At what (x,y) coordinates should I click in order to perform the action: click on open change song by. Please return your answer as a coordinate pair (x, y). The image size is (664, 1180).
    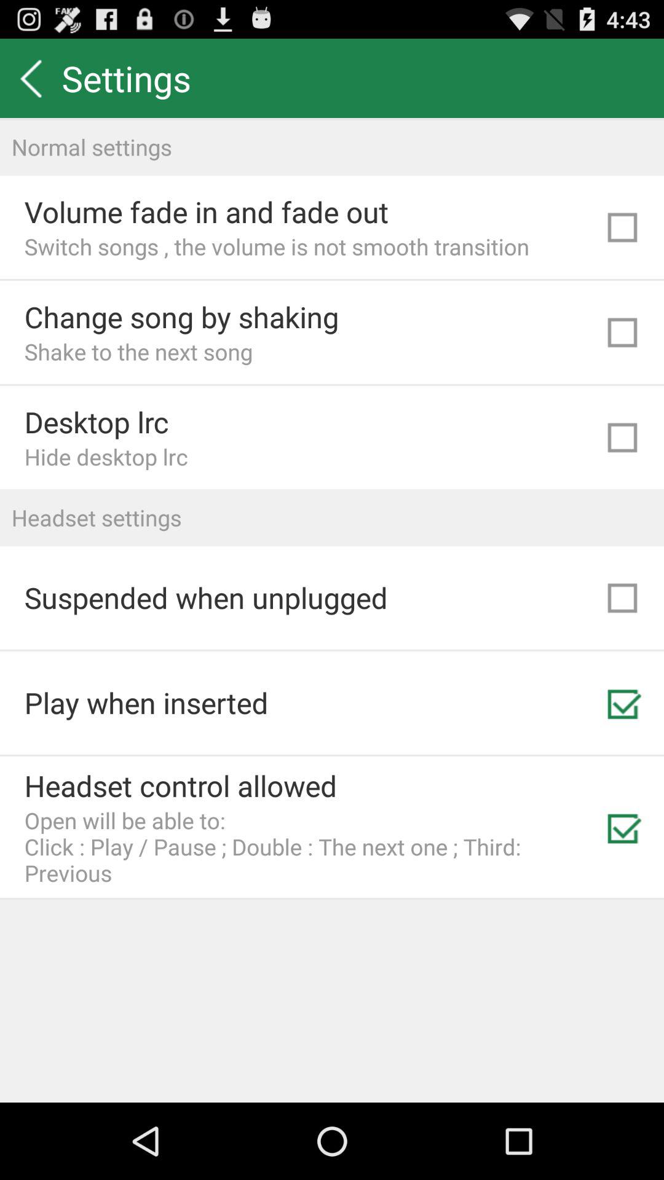
    Looking at the image, I should click on (181, 317).